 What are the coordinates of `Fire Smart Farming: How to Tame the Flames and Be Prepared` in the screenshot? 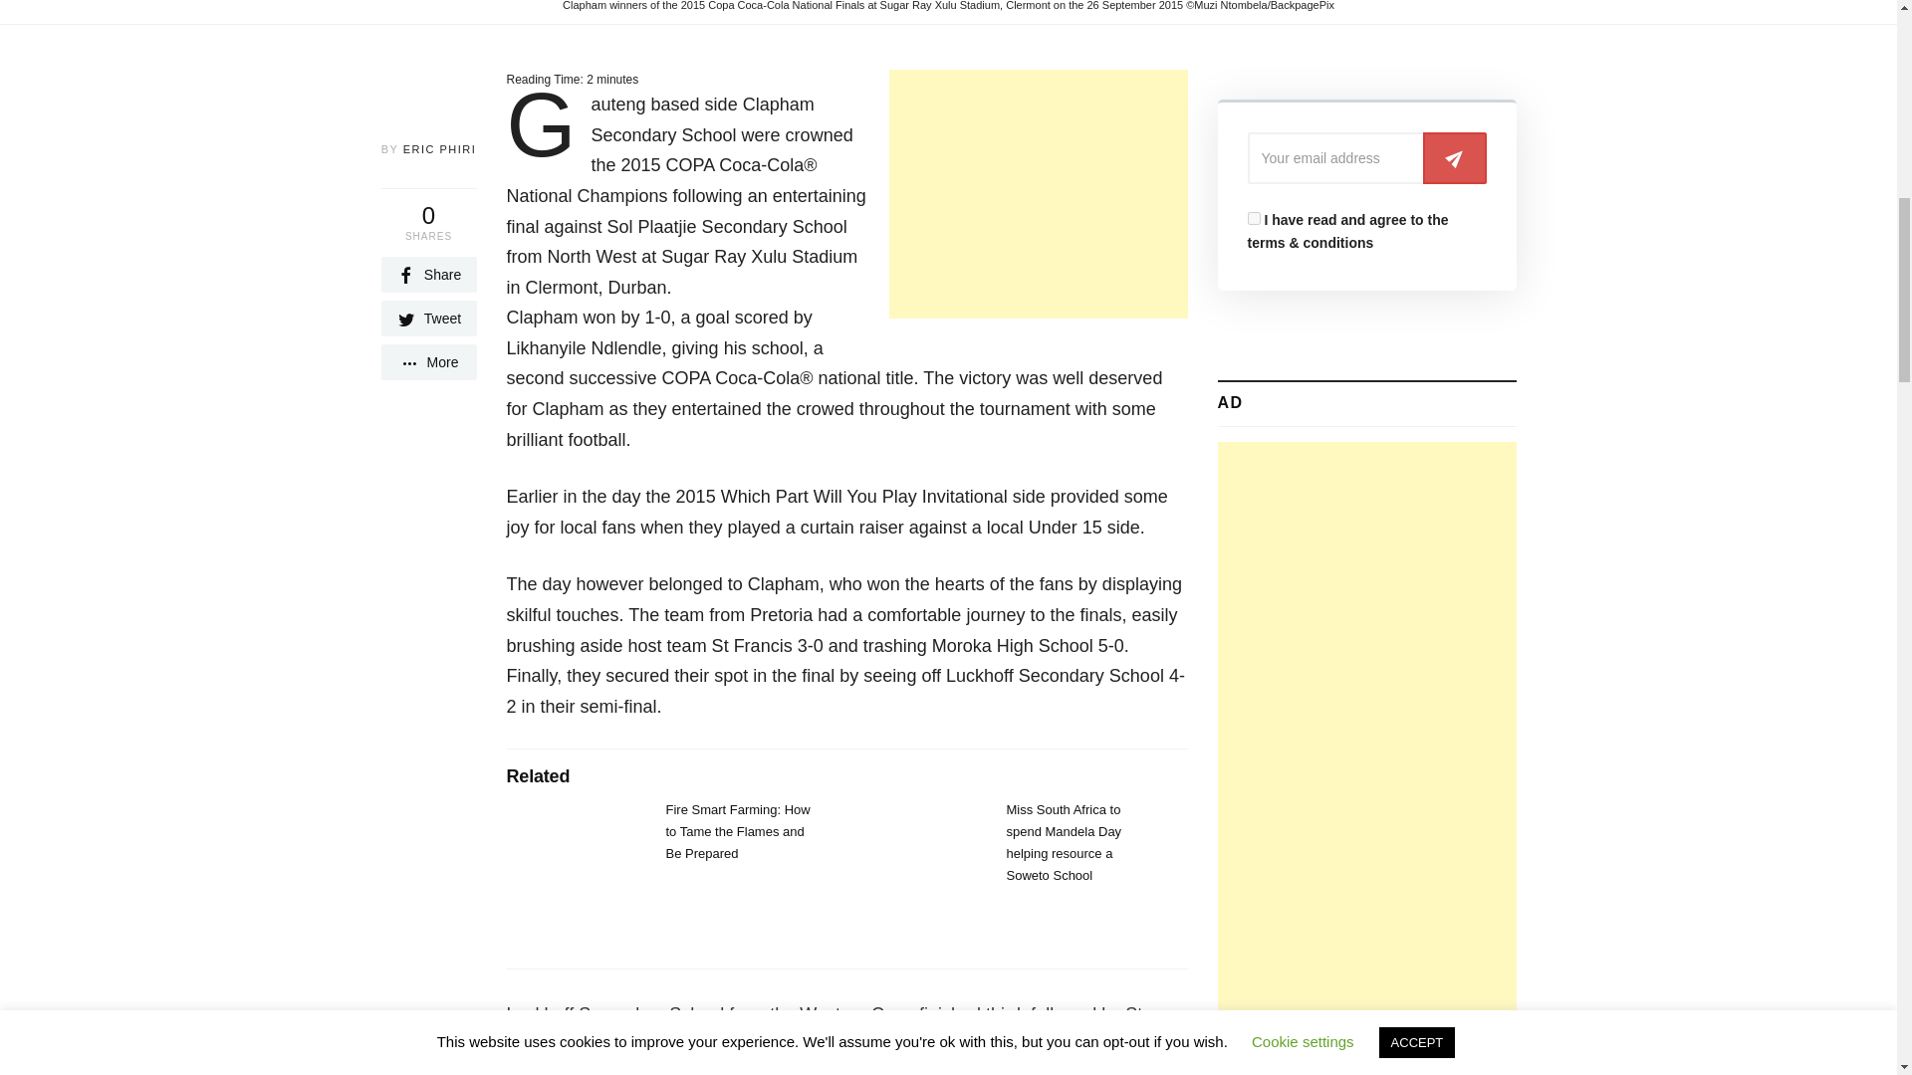 It's located at (737, 831).